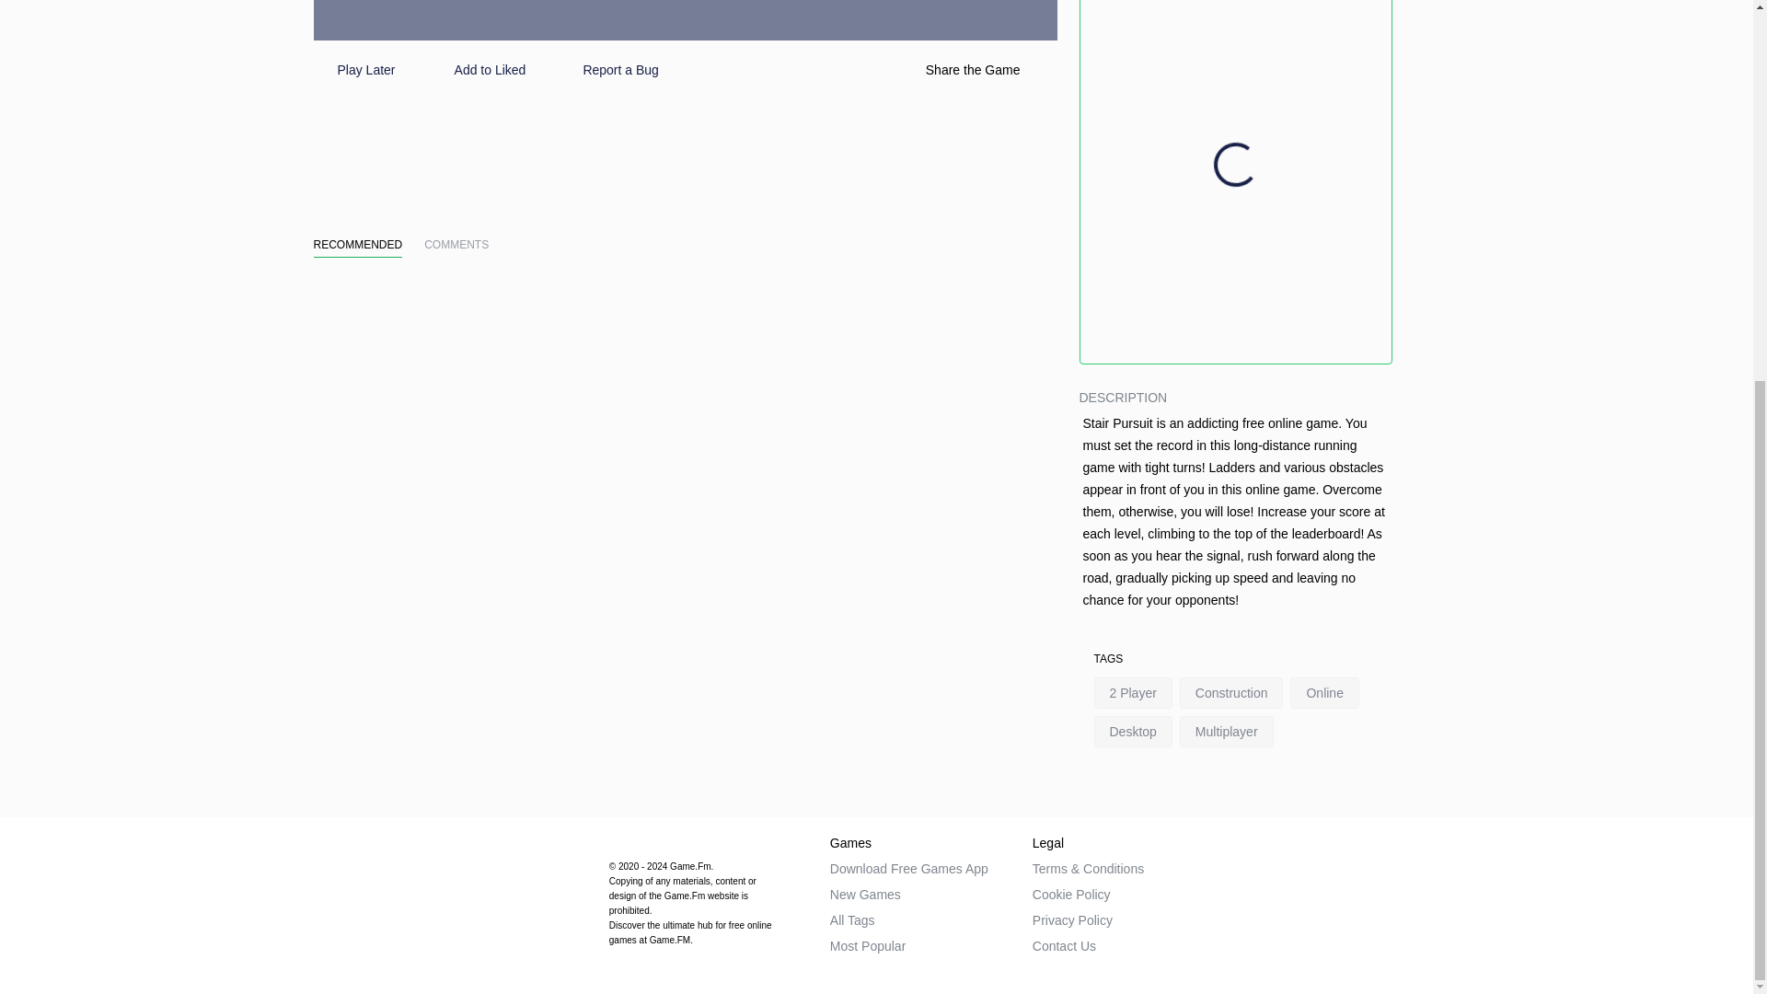 Image resolution: width=1767 pixels, height=994 pixels. I want to click on Multiplayer, so click(1227, 731).